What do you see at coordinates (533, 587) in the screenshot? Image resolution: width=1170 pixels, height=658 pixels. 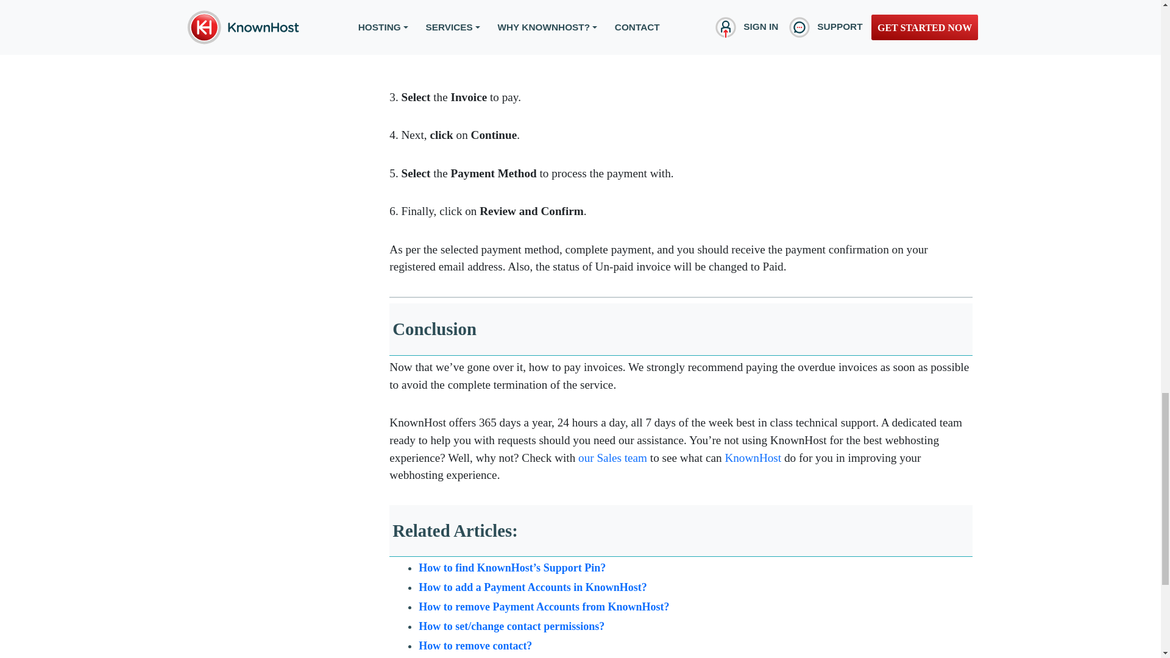 I see `How to add a Payment Accounts in KnownHost?` at bounding box center [533, 587].